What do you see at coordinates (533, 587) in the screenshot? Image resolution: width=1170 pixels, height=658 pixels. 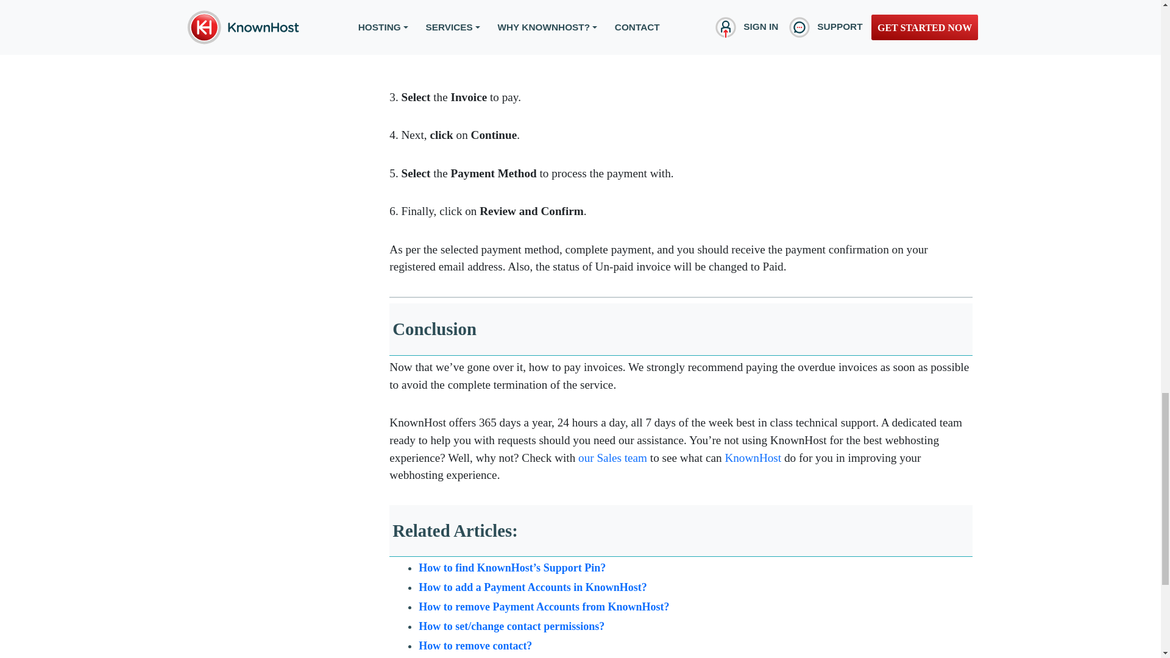 I see `How to add a Payment Accounts in KnownHost?` at bounding box center [533, 587].